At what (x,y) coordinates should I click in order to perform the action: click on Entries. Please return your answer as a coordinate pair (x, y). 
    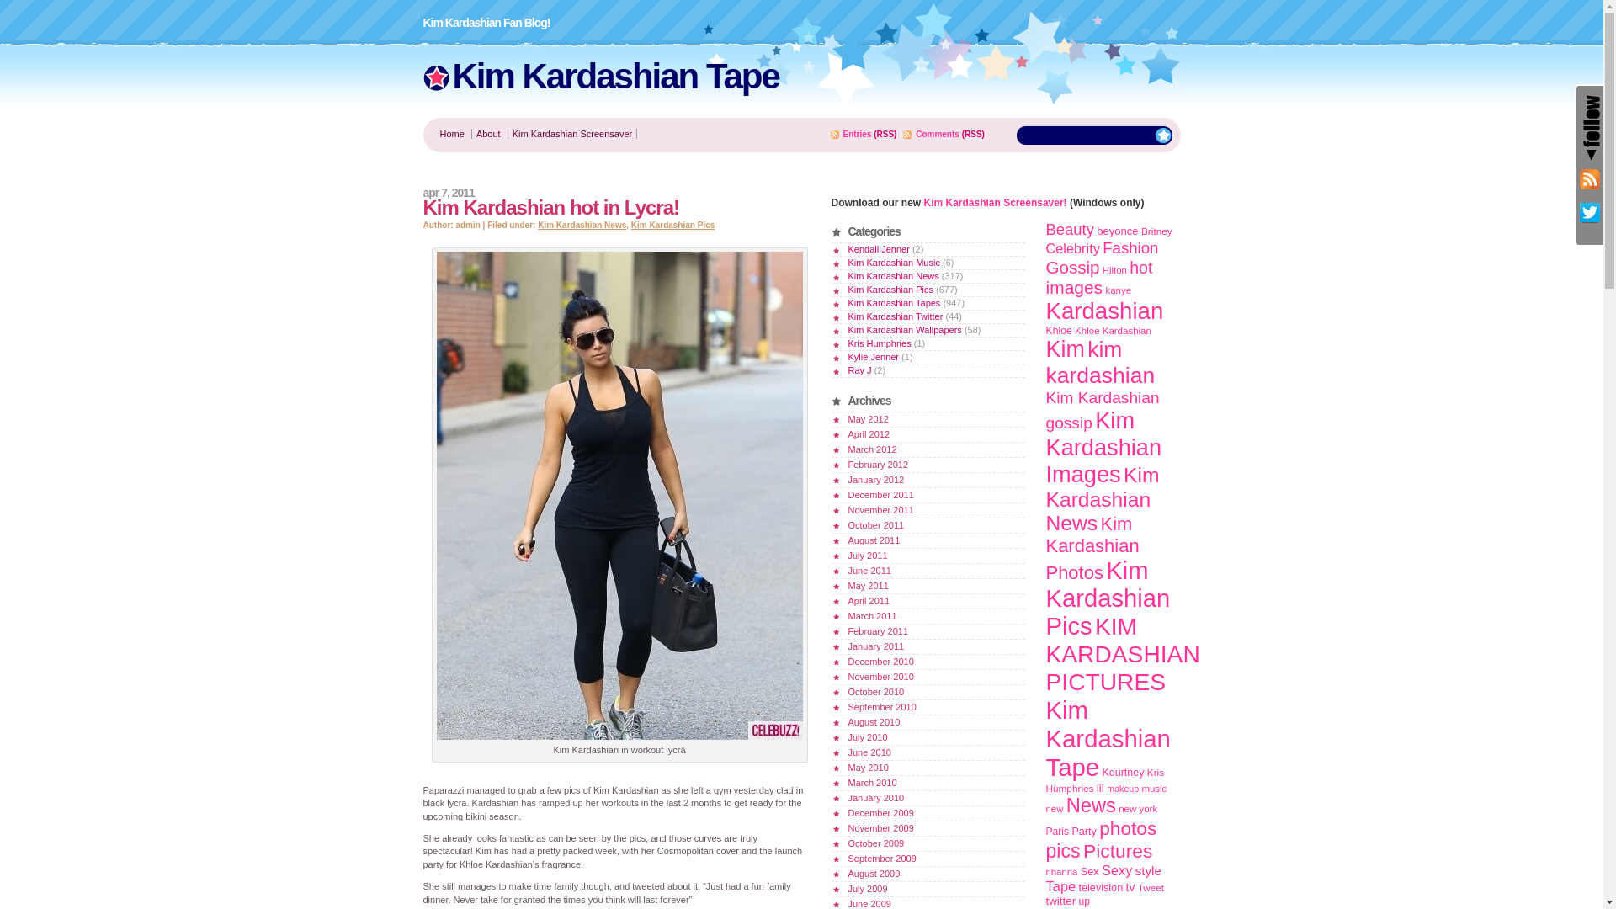
    Looking at the image, I should click on (858, 135).